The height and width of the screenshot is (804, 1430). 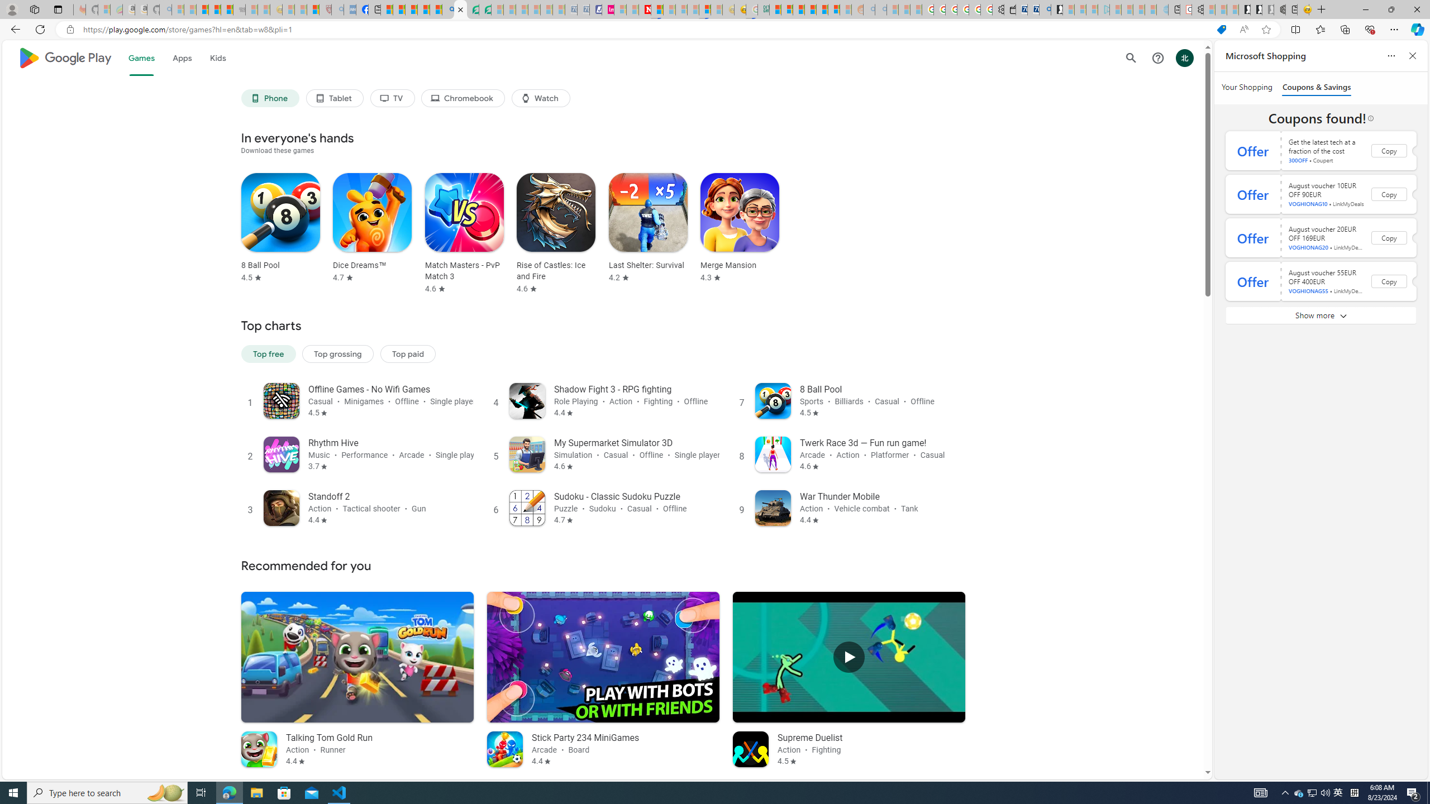 I want to click on Robert H. Shmerling, MD - Harvard Health - Sleeping, so click(x=325, y=9).